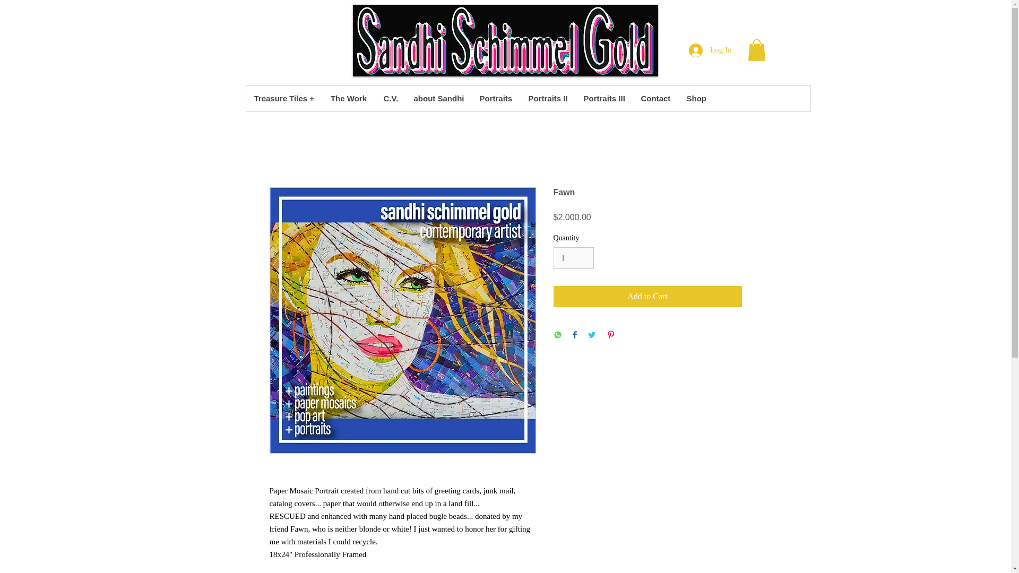  Describe the element at coordinates (655, 99) in the screenshot. I see `Contact` at that location.